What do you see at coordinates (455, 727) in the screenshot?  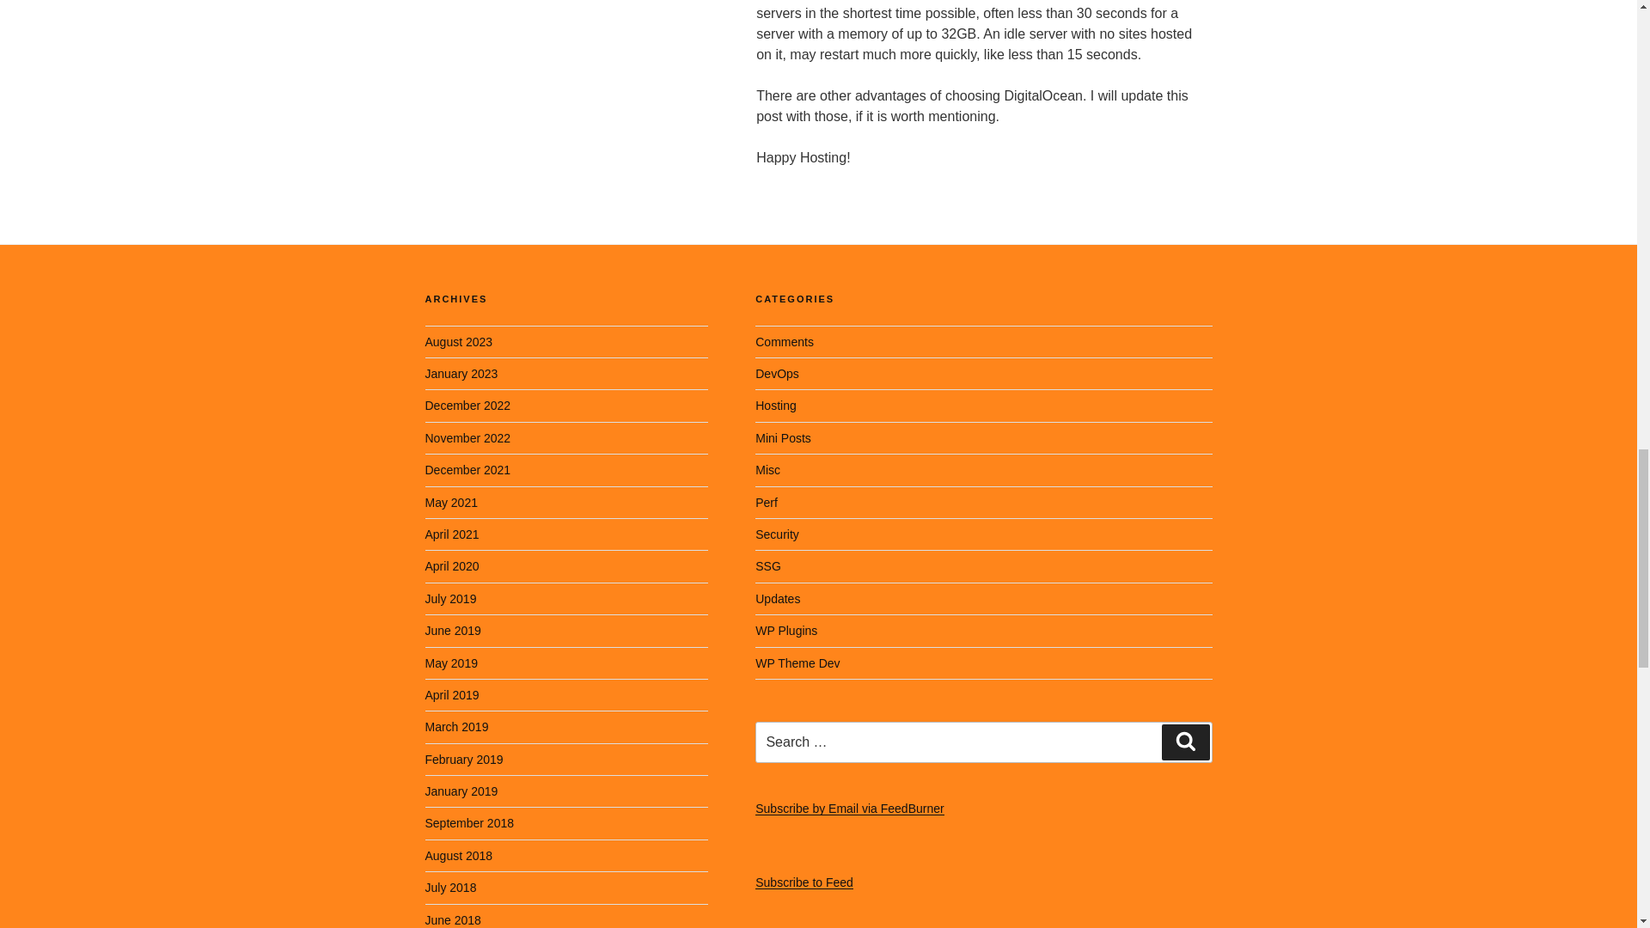 I see `March 2019` at bounding box center [455, 727].